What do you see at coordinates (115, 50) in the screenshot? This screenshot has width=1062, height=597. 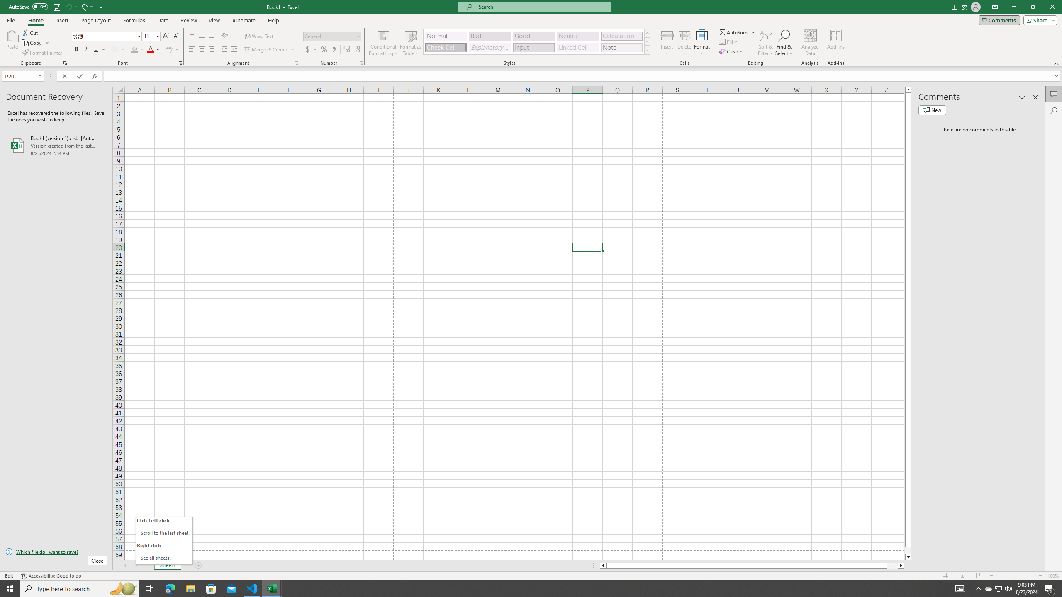 I see `Bottom Border` at bounding box center [115, 50].